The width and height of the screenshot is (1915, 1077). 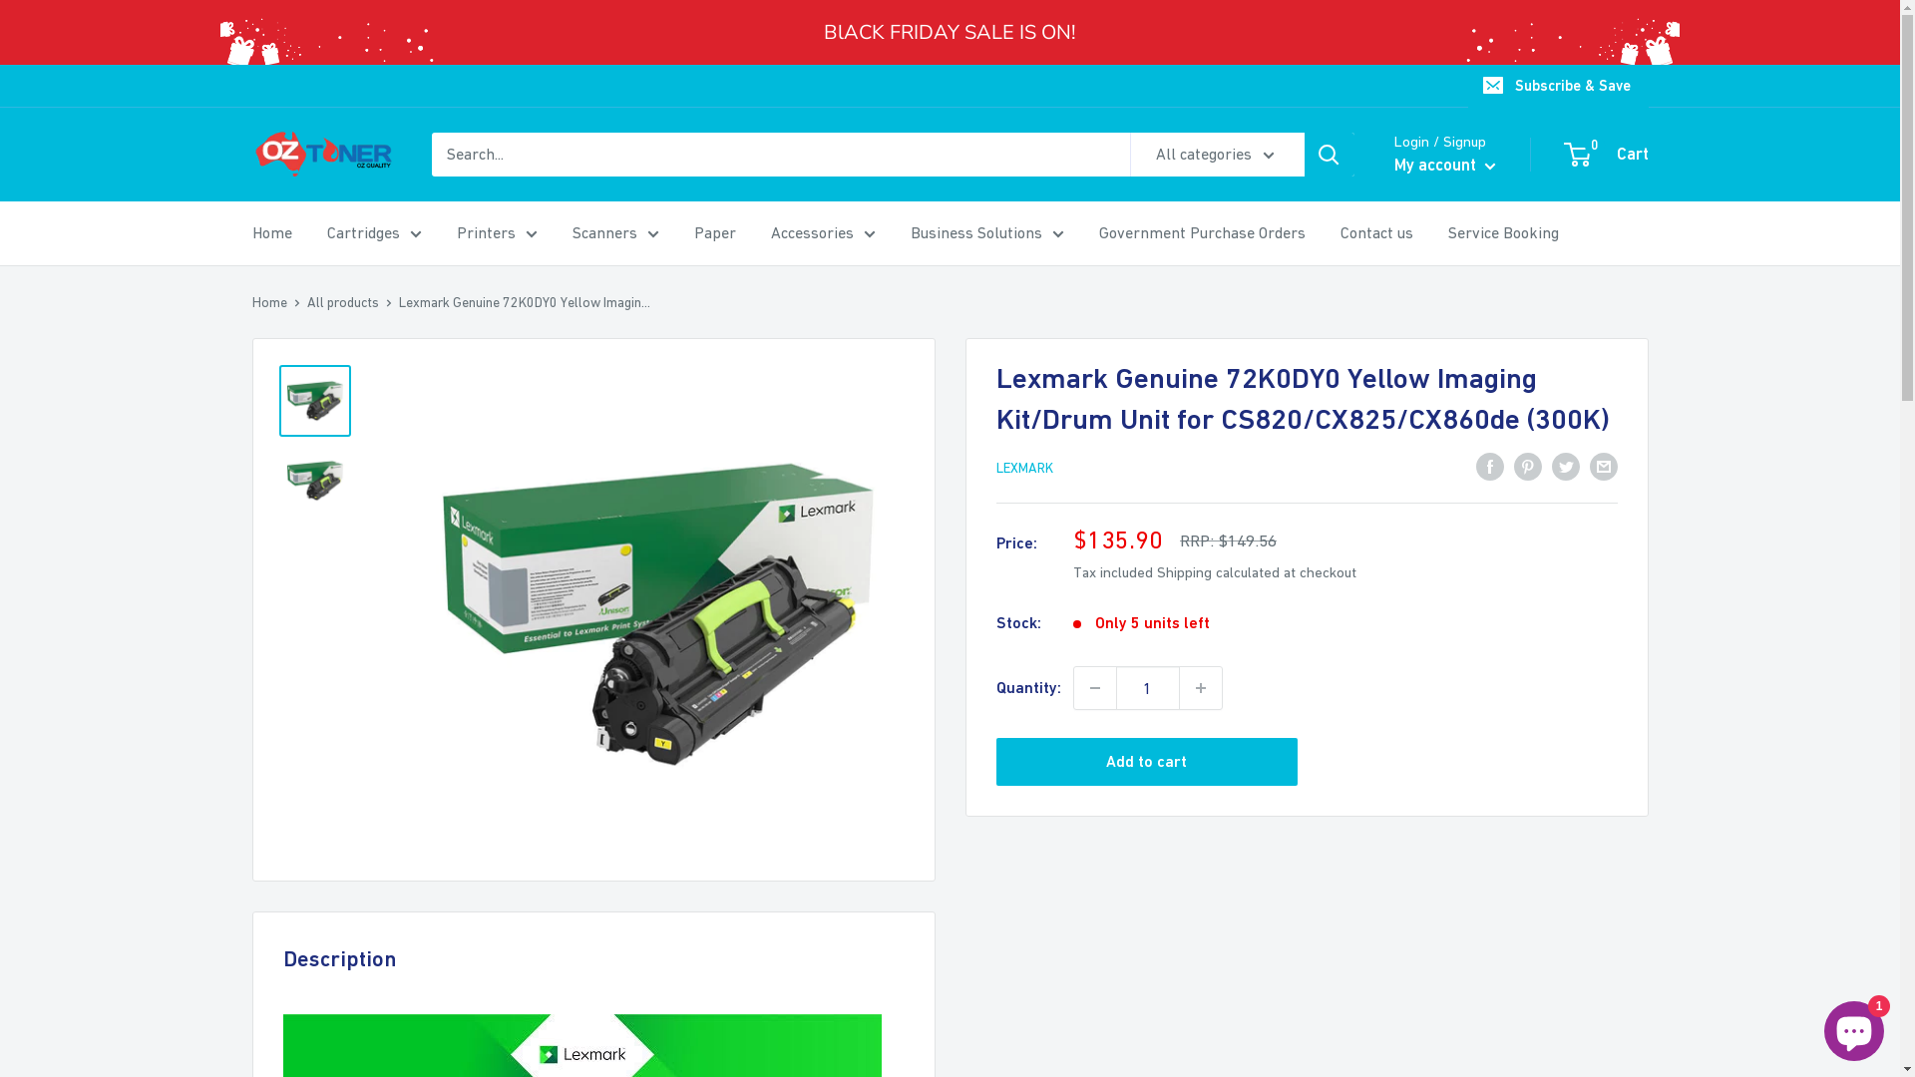 What do you see at coordinates (1504, 233) in the screenshot?
I see `Service Booking` at bounding box center [1504, 233].